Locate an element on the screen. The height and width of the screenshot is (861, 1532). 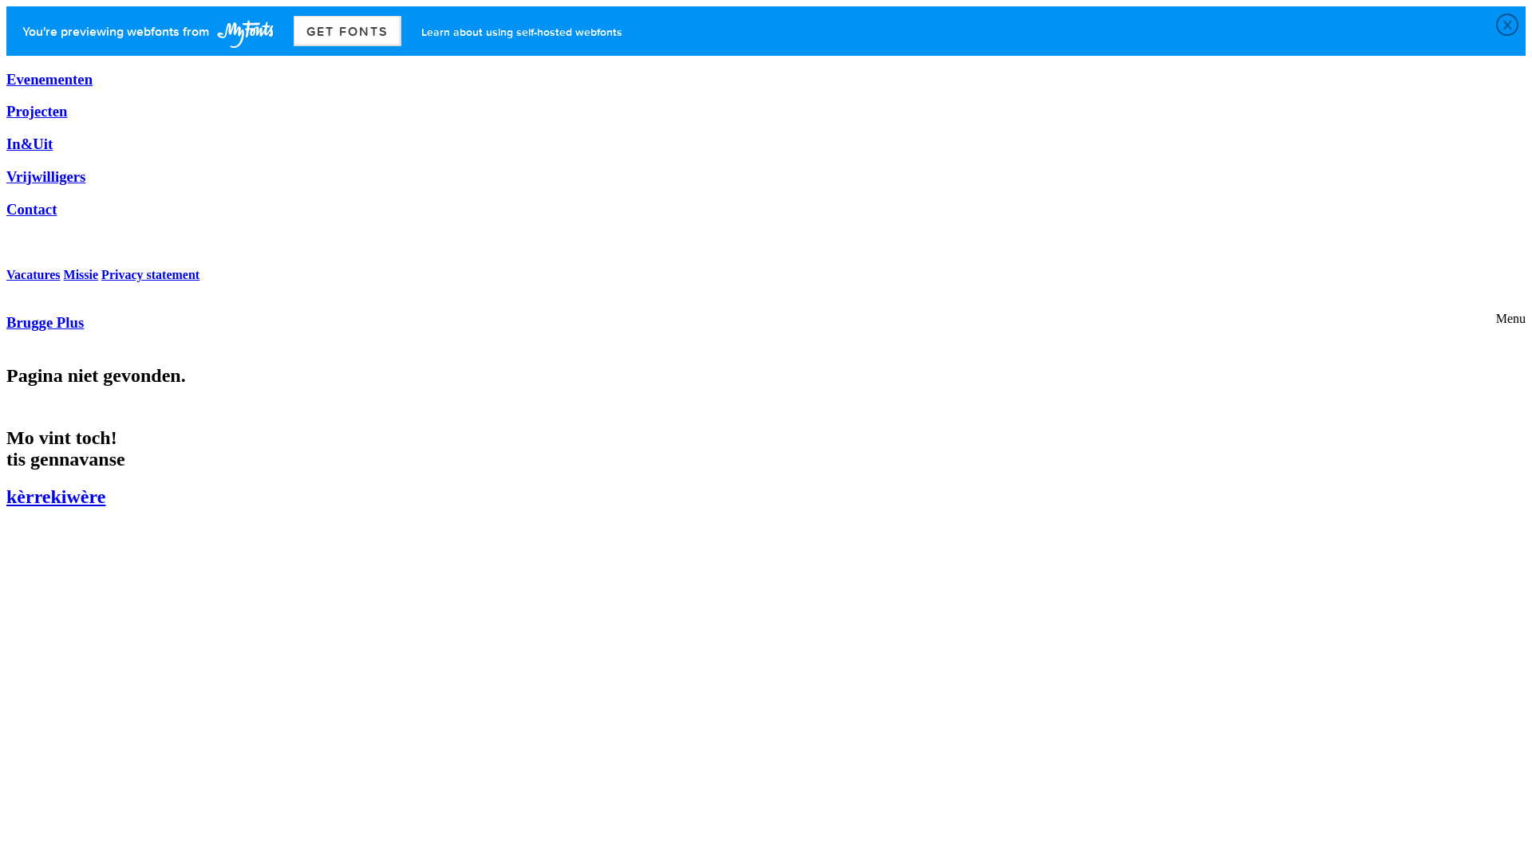
In&Uit is located at coordinates (30, 143).